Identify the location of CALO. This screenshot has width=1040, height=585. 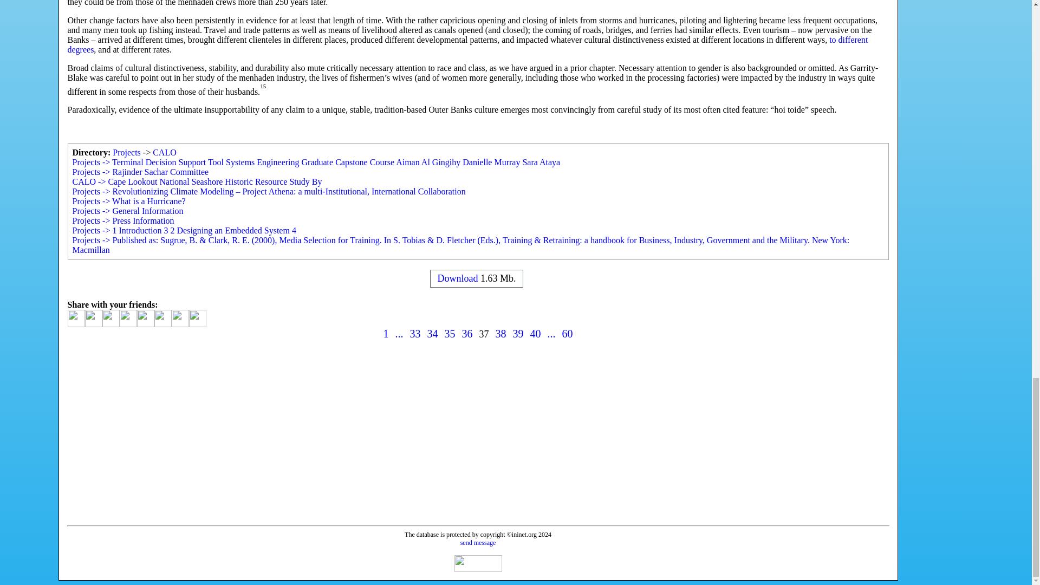
(165, 153).